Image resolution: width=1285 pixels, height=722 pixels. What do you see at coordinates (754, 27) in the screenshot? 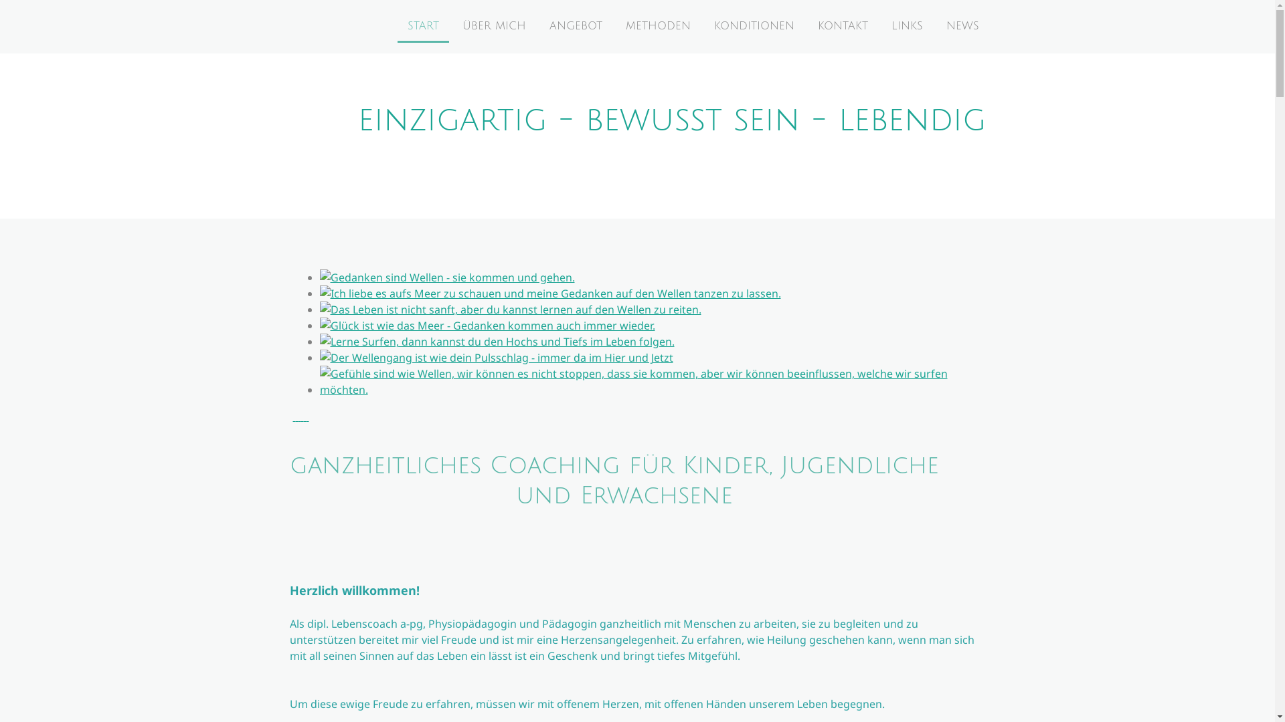
I see `KONDITIONEN` at bounding box center [754, 27].